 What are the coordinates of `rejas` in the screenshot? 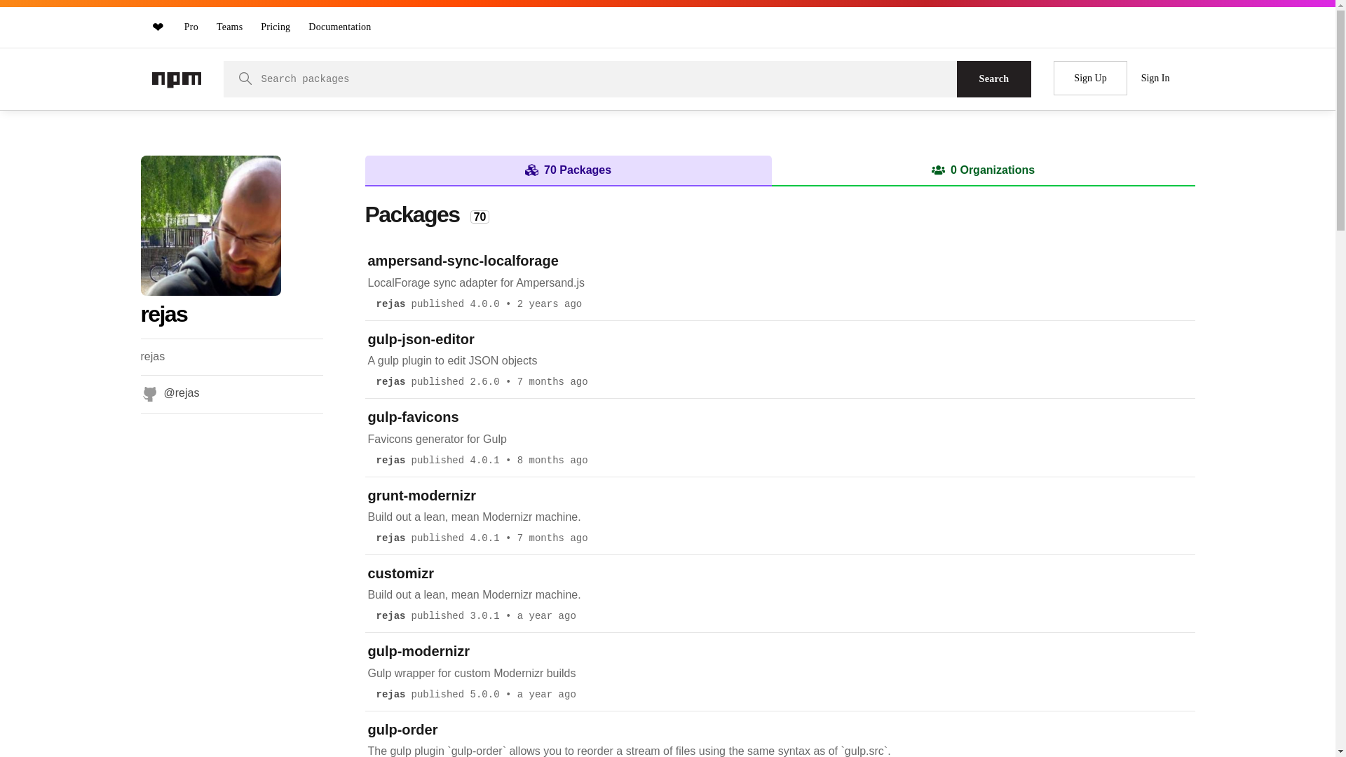 It's located at (390, 461).